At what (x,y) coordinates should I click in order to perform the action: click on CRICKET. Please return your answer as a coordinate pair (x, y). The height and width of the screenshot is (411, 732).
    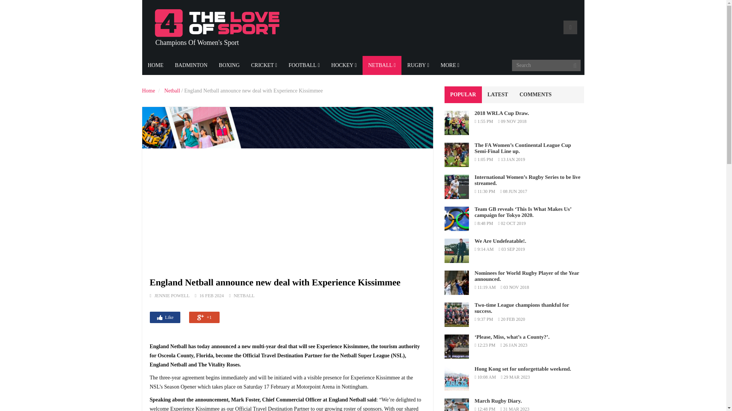
    Looking at the image, I should click on (264, 65).